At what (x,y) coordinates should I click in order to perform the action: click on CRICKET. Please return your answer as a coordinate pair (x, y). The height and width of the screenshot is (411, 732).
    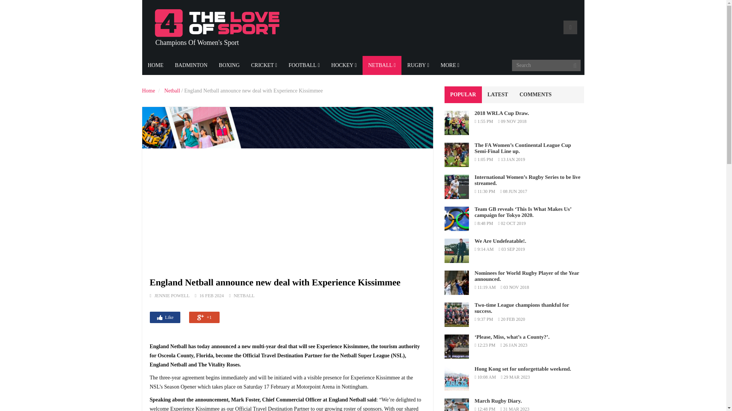
    Looking at the image, I should click on (264, 65).